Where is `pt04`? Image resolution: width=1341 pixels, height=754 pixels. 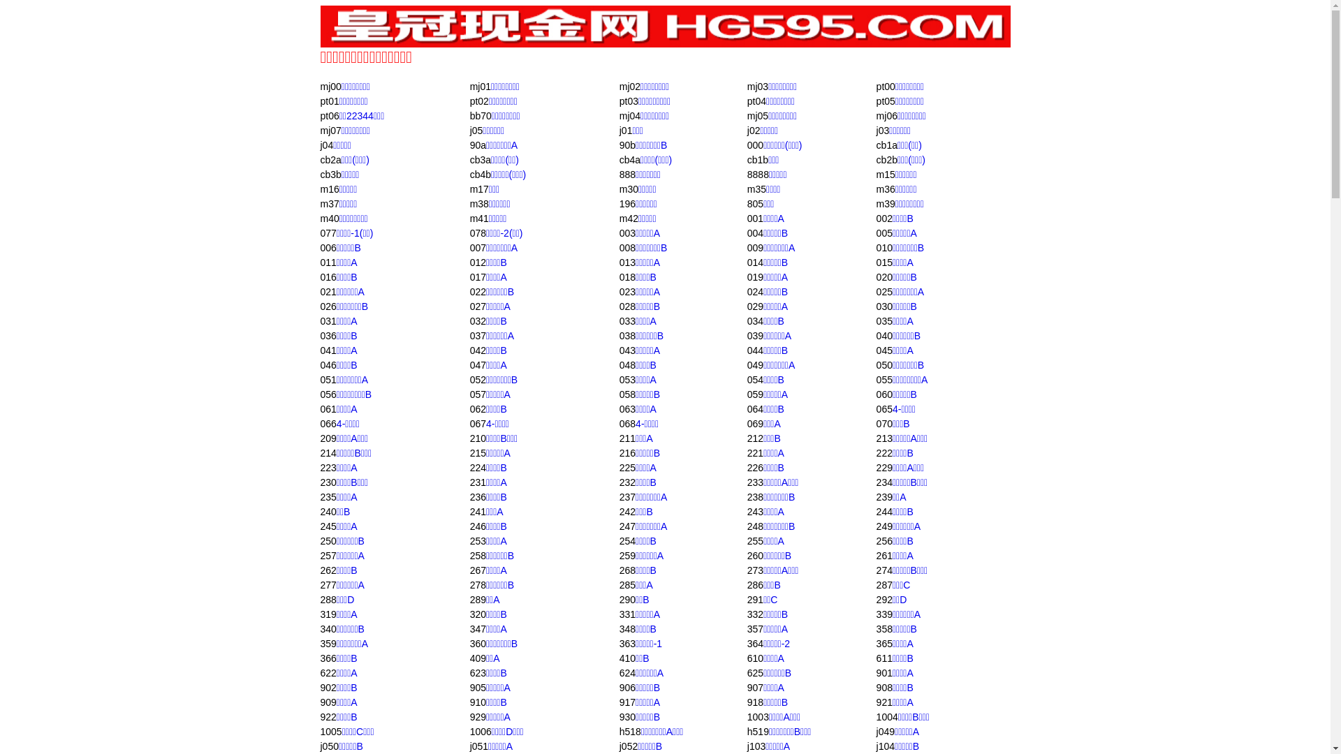
pt04 is located at coordinates (757, 101).